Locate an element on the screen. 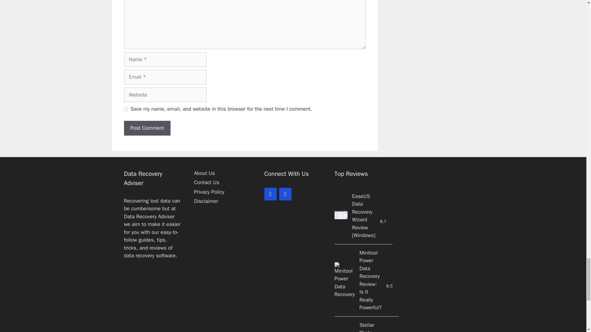 Image resolution: width=591 pixels, height=332 pixels. EaseUS Data Recovery Wizard For Windows is located at coordinates (341, 216).